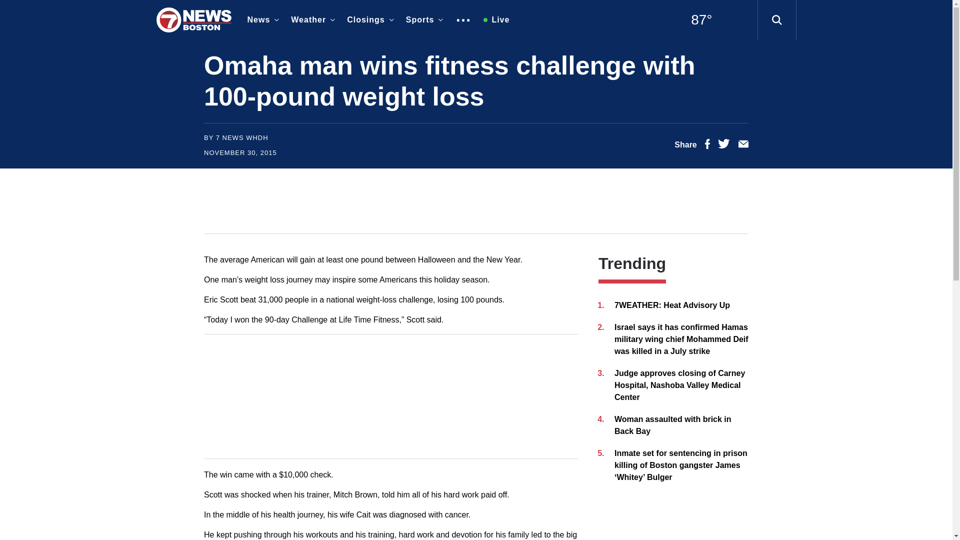 This screenshot has width=960, height=540. What do you see at coordinates (242, 137) in the screenshot?
I see `Posts by 7 News WHDH` at bounding box center [242, 137].